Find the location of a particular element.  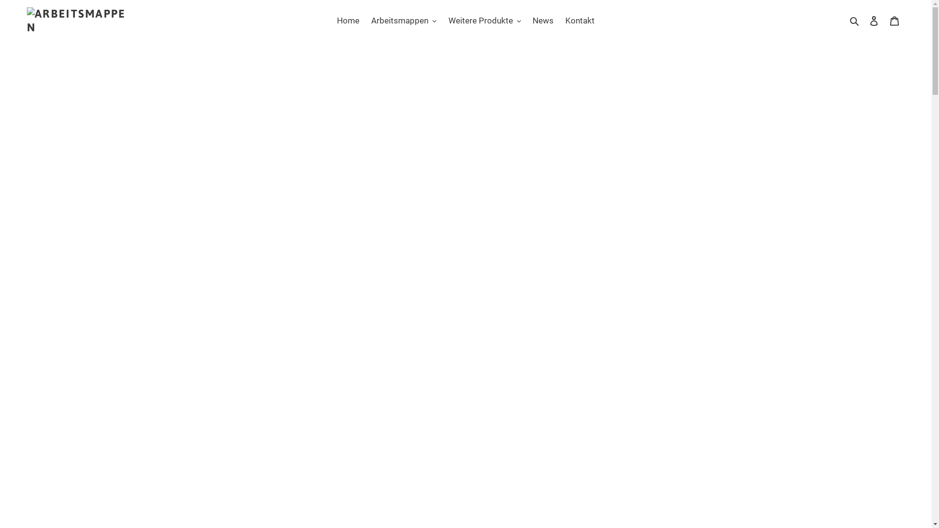

Arbeitsmappen is located at coordinates (404, 21).